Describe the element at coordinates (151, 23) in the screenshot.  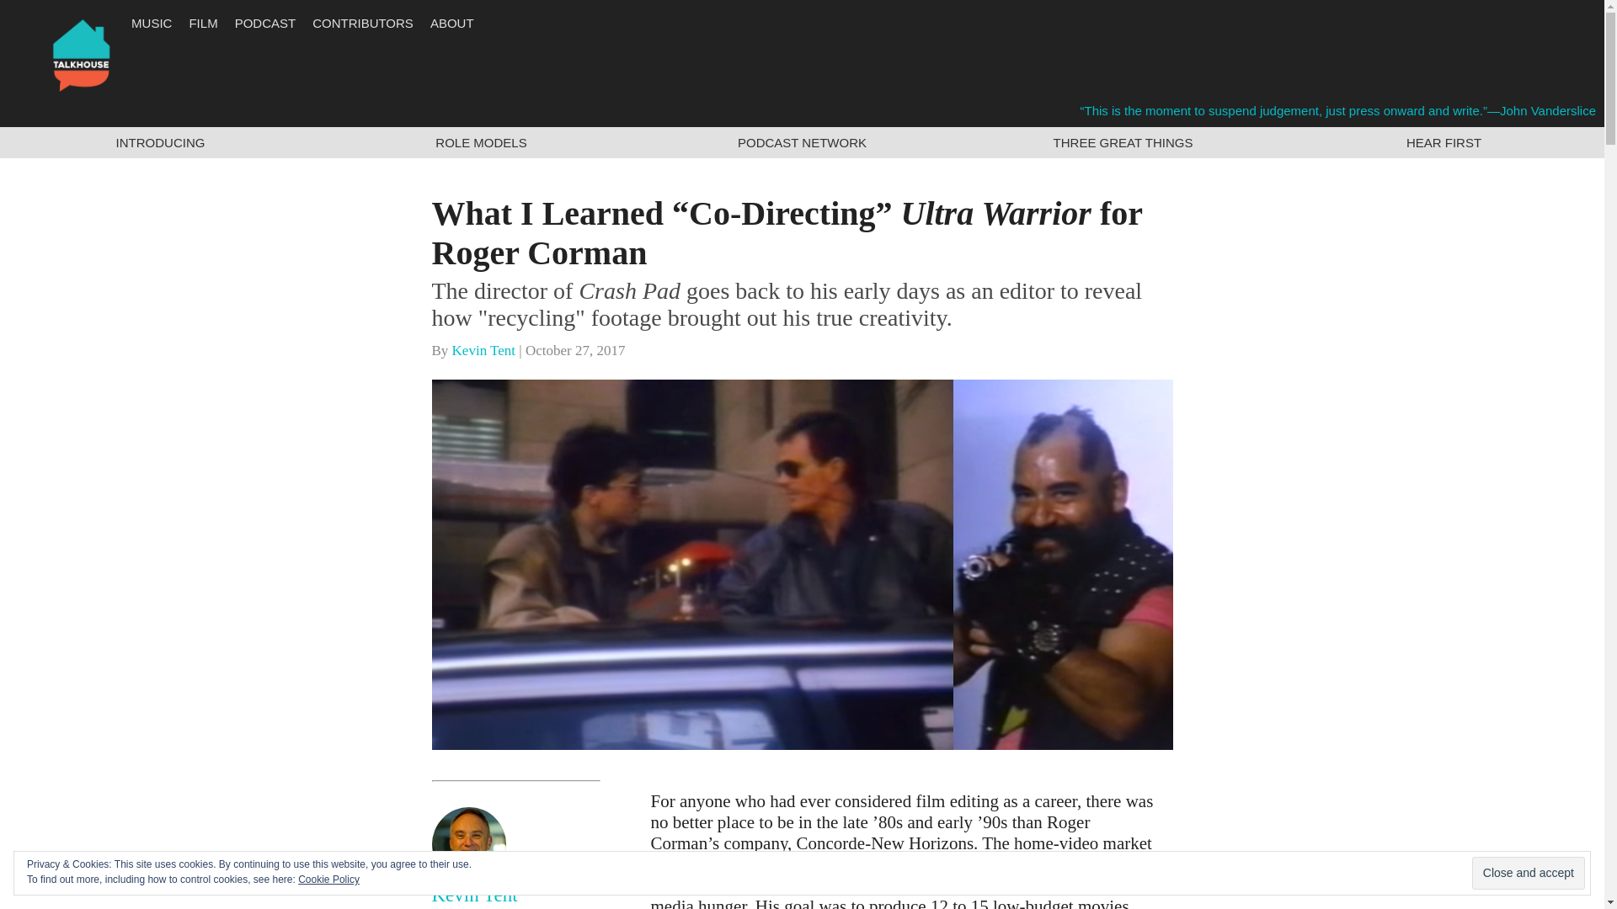
I see `MUSIC` at that location.